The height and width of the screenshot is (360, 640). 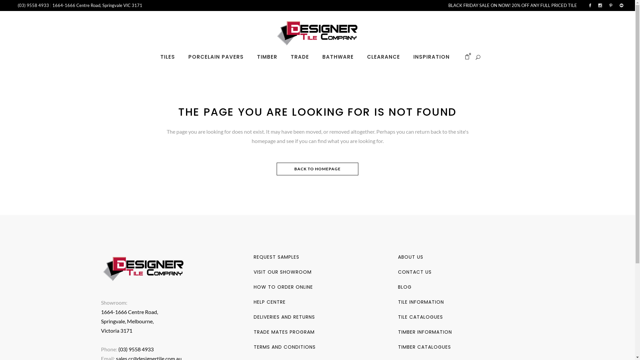 What do you see at coordinates (285, 347) in the screenshot?
I see `TERMS AND CONDITIONS` at bounding box center [285, 347].